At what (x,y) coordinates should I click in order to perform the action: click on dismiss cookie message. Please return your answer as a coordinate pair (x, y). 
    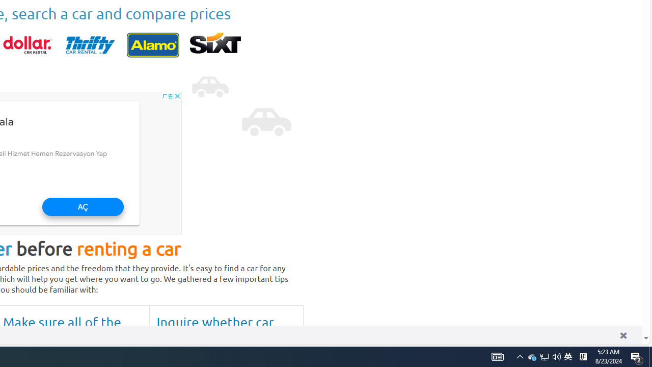
    Looking at the image, I should click on (623, 335).